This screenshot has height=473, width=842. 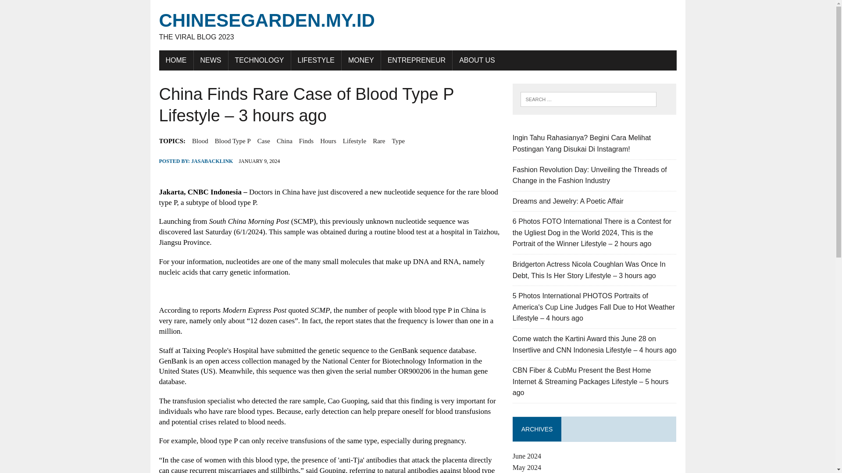 I want to click on HOME, so click(x=398, y=141).